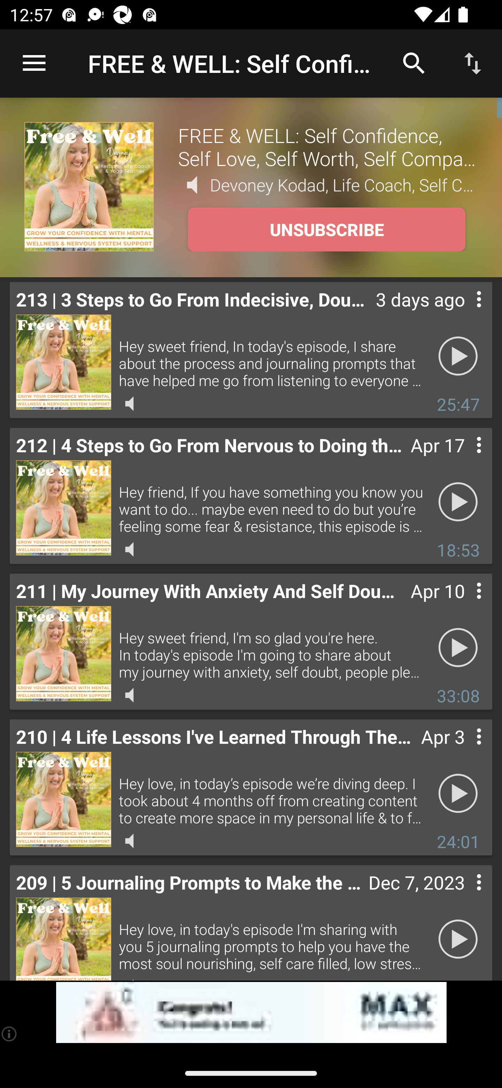  What do you see at coordinates (251, 1013) in the screenshot?
I see `app-monetization` at bounding box center [251, 1013].